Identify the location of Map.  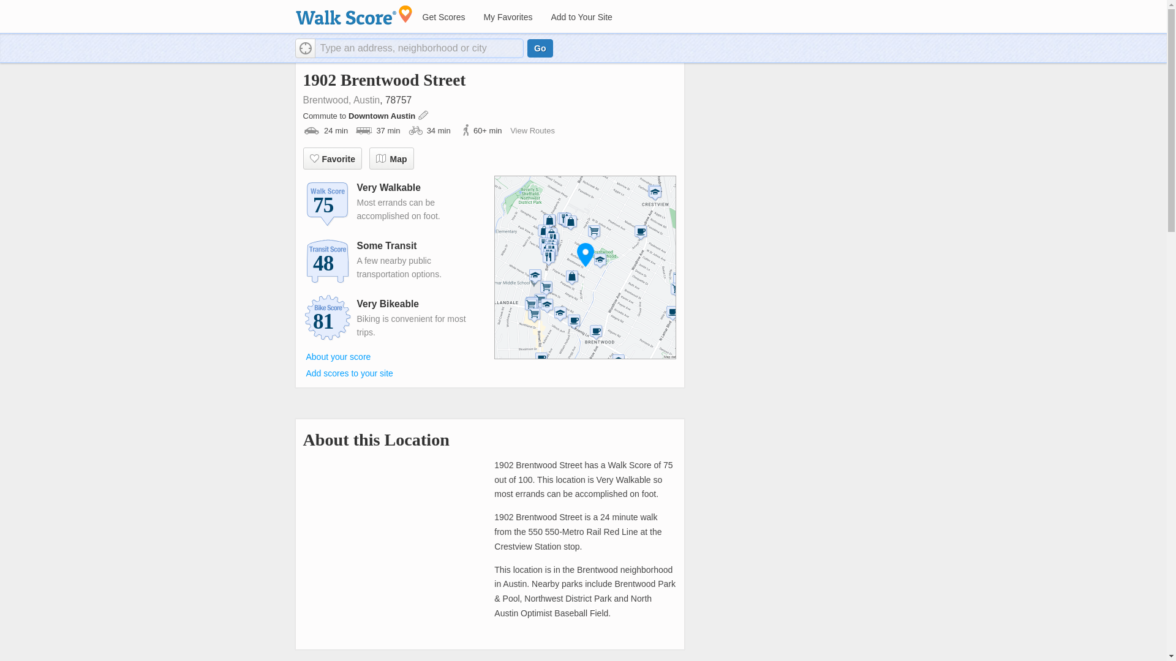
(391, 158).